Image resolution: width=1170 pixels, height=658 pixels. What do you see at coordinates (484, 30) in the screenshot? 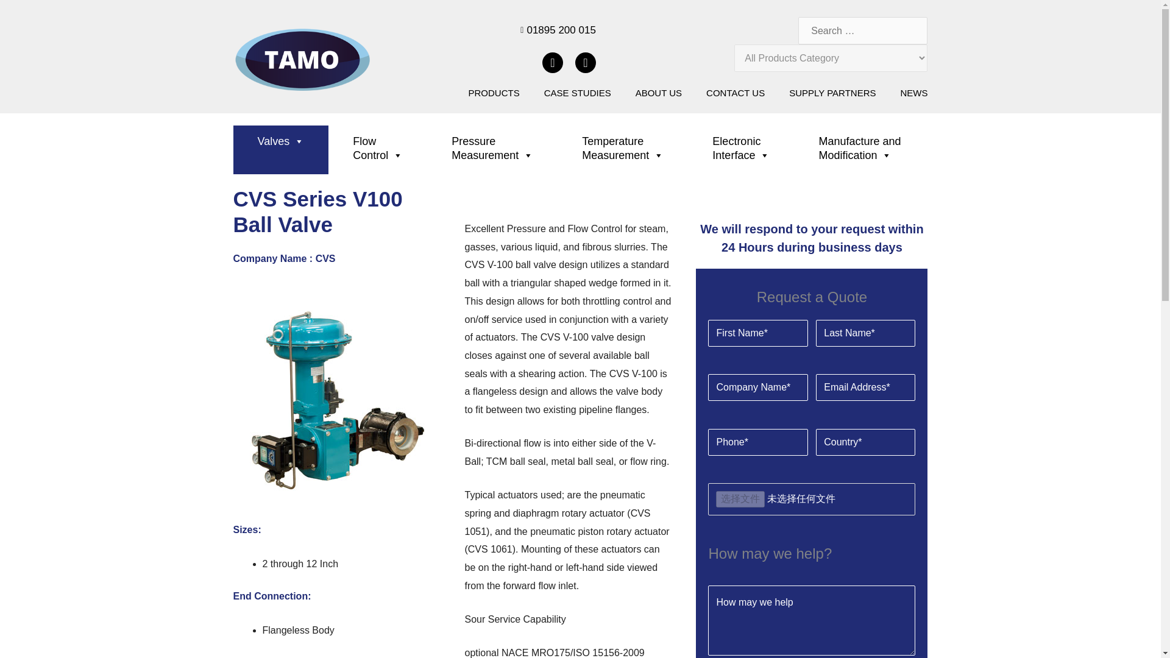
I see `01895 200 015` at bounding box center [484, 30].